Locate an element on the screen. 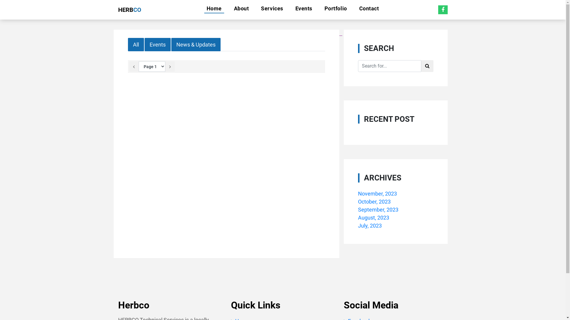 Image resolution: width=570 pixels, height=320 pixels. Services is located at coordinates (272, 9).